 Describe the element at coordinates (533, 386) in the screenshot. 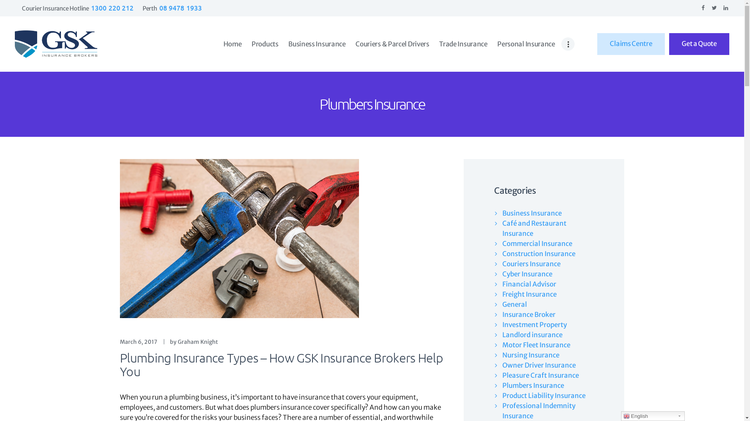

I see `Plumbers Insurance` at that location.